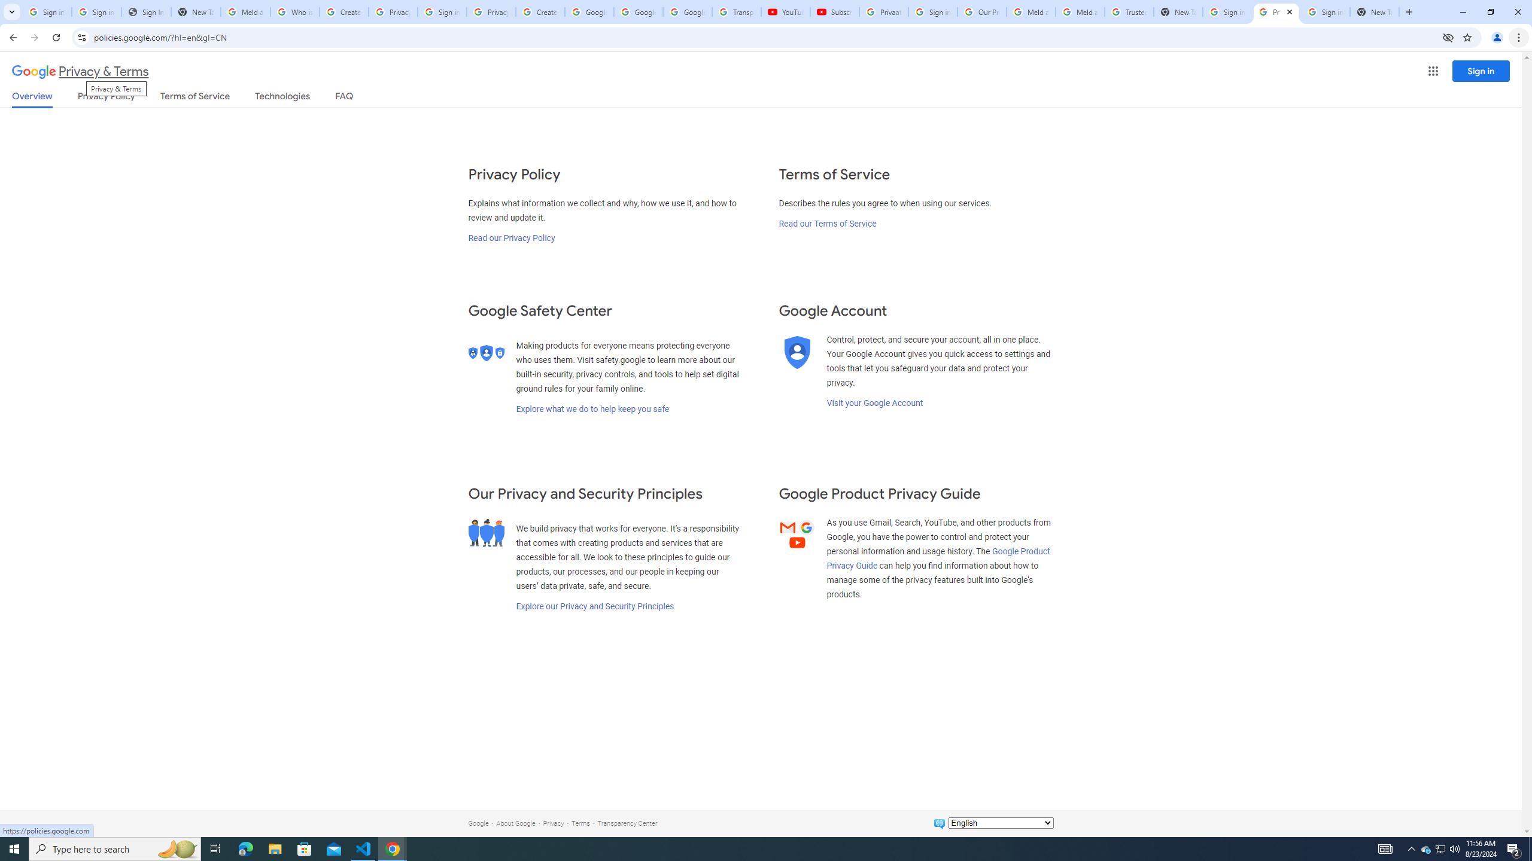 This screenshot has width=1532, height=861. Describe the element at coordinates (834, 12) in the screenshot. I see `Subscriptions - YouTube` at that location.